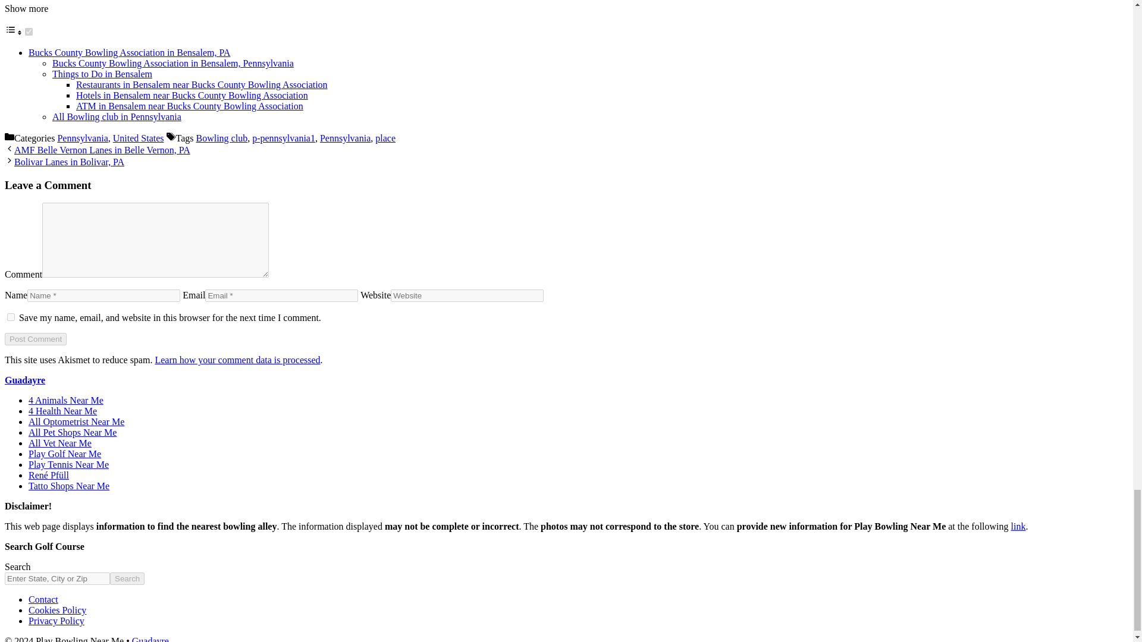  Describe the element at coordinates (130, 52) in the screenshot. I see `Bucks County Bowling Association in Bensalem, PA` at that location.